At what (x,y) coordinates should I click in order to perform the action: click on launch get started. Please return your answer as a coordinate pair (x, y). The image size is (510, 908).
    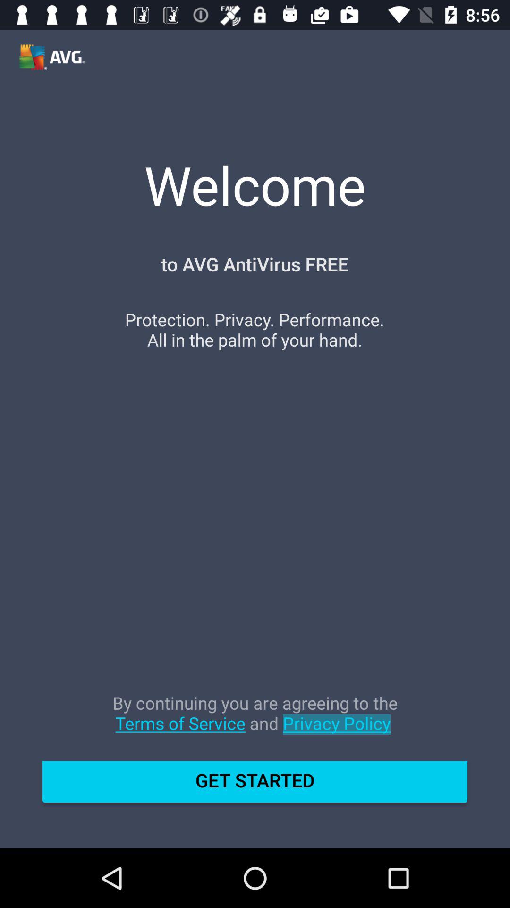
    Looking at the image, I should click on (255, 785).